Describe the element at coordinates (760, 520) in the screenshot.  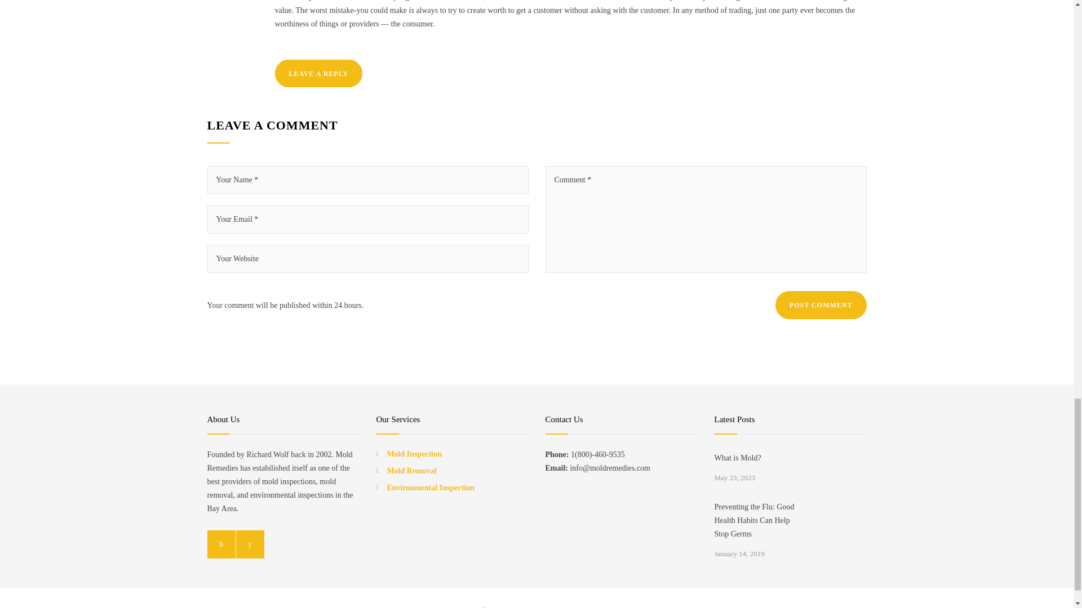
I see `Preventing the Flu: Good Health Habits Can Help Stop Germs` at that location.